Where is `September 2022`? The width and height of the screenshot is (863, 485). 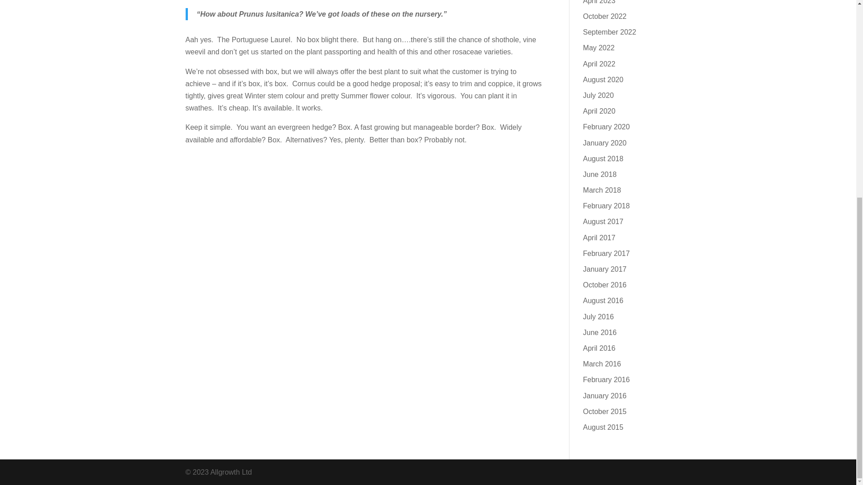 September 2022 is located at coordinates (609, 31).